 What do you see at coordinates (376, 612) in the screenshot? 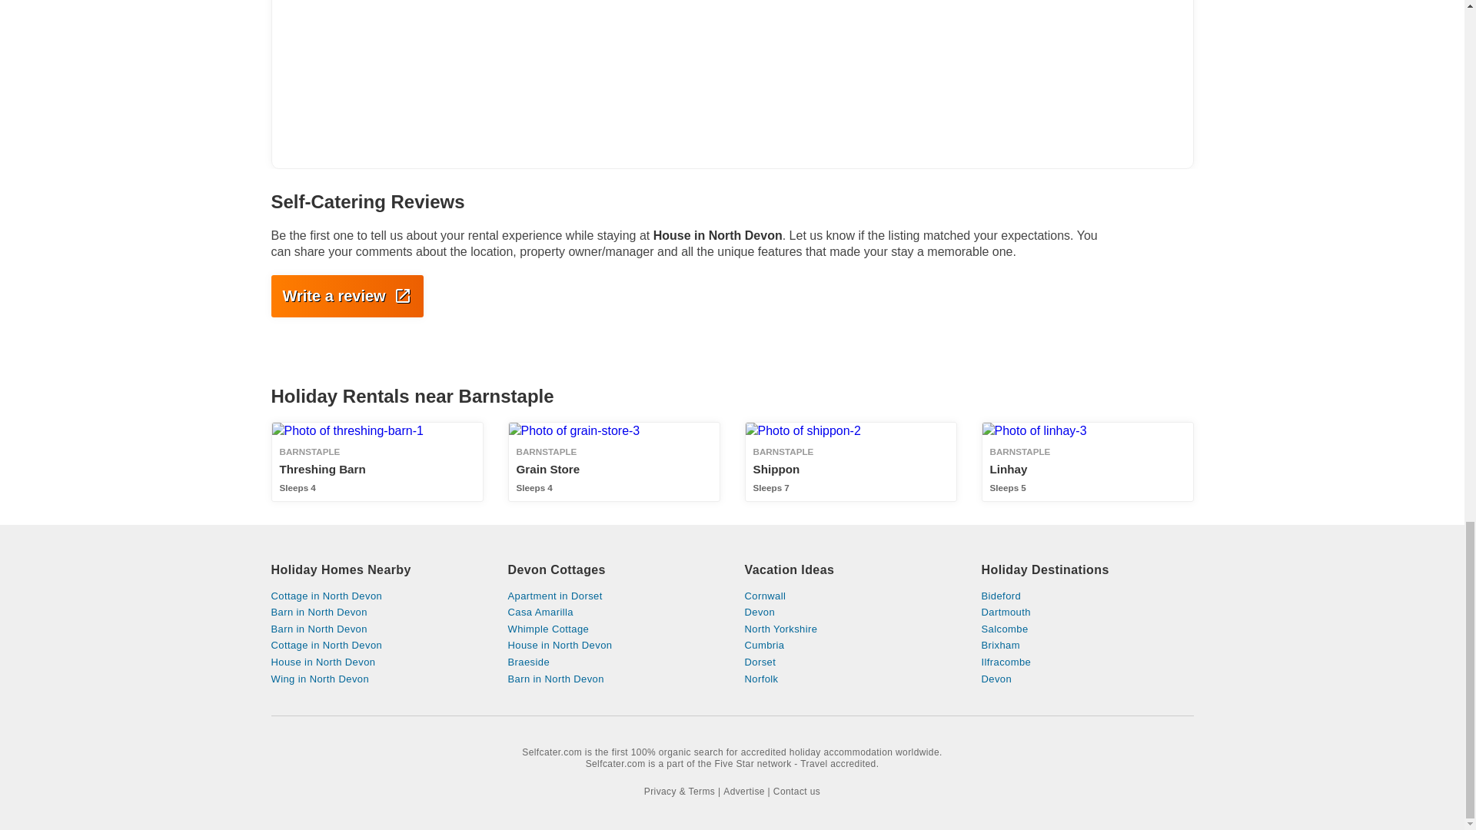
I see `Apartment in Dorset` at bounding box center [376, 612].